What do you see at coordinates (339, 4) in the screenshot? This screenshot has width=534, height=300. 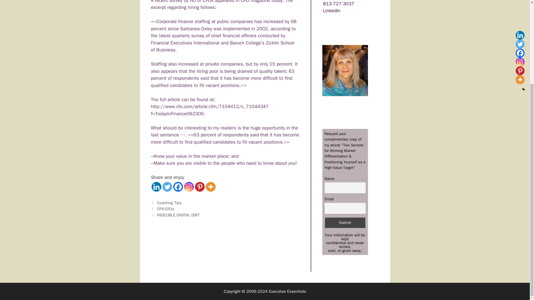 I see `813-727-3037` at bounding box center [339, 4].